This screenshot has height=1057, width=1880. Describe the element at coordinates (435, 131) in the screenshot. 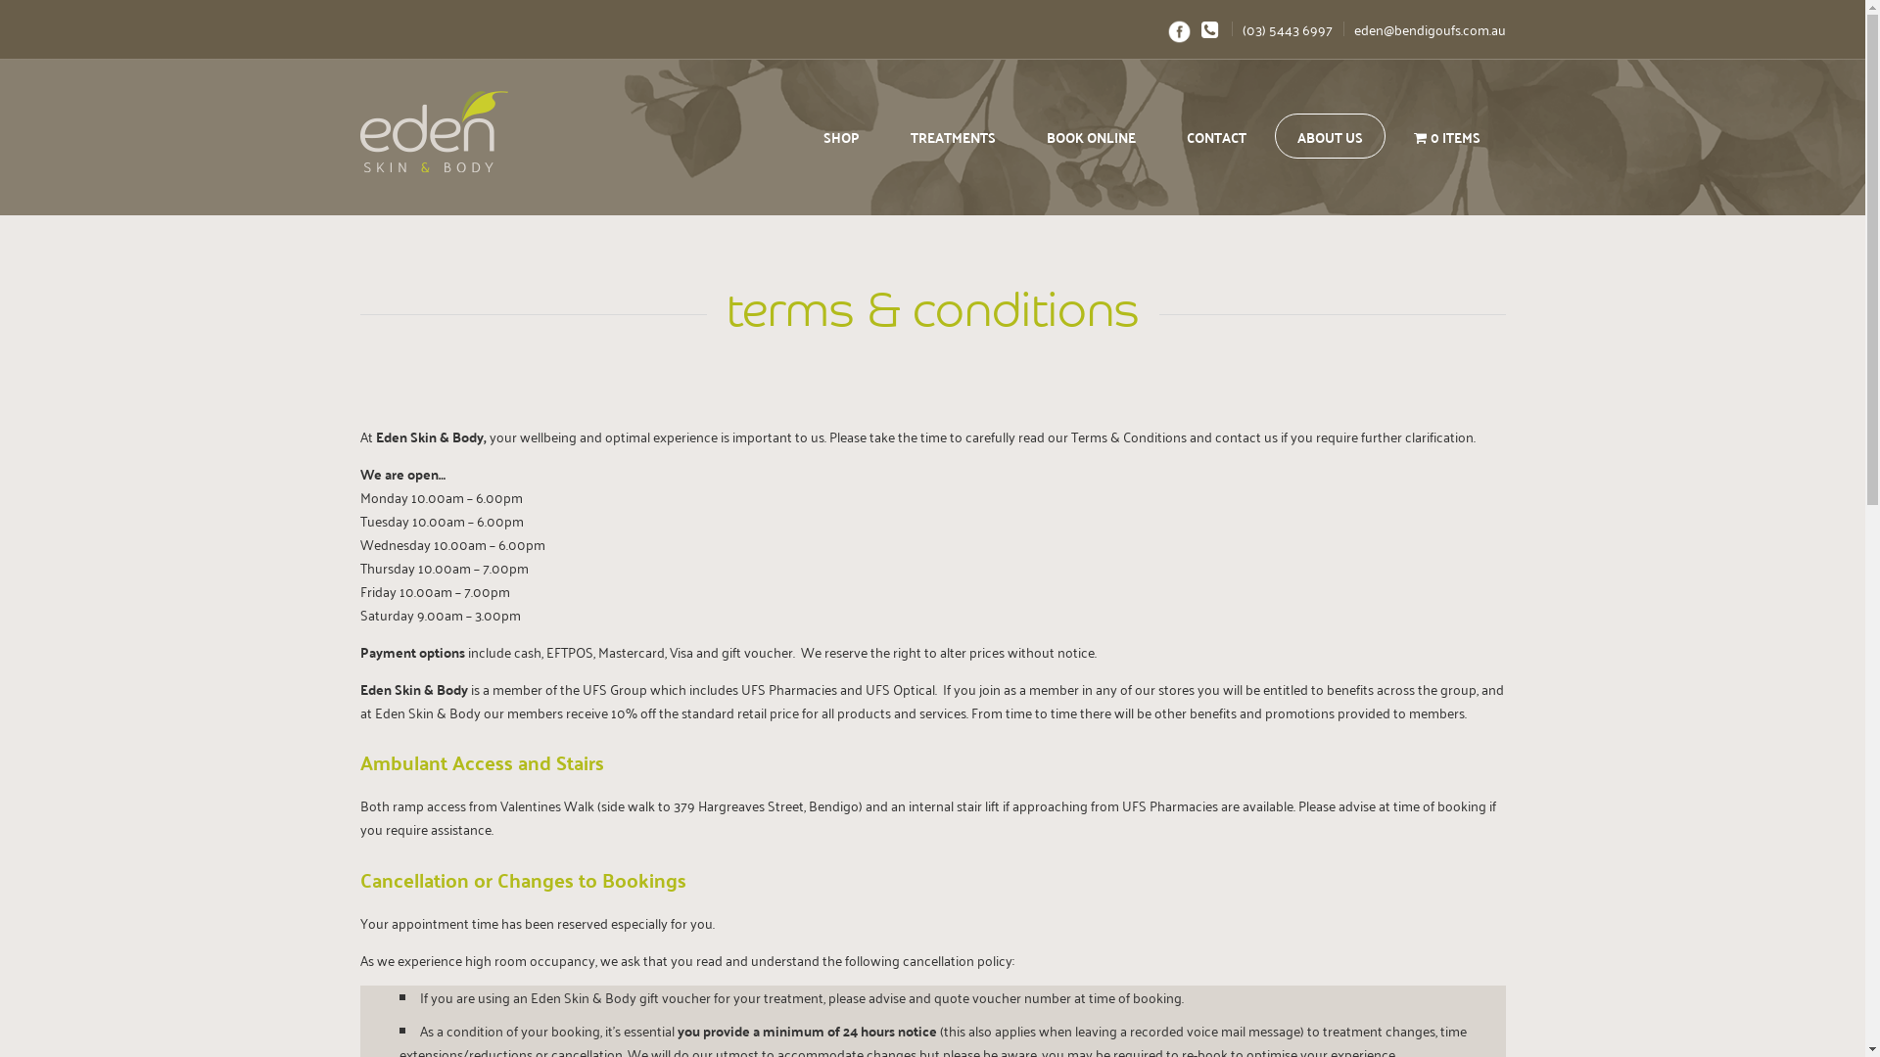

I see `Eden Skin & Body` at that location.